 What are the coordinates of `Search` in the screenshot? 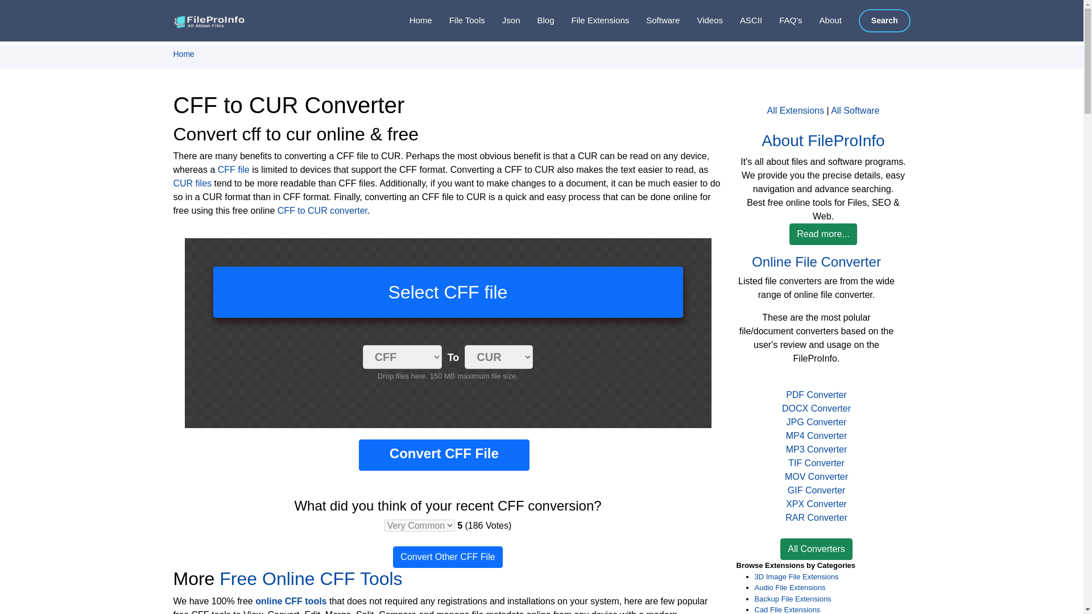 It's located at (884, 20).